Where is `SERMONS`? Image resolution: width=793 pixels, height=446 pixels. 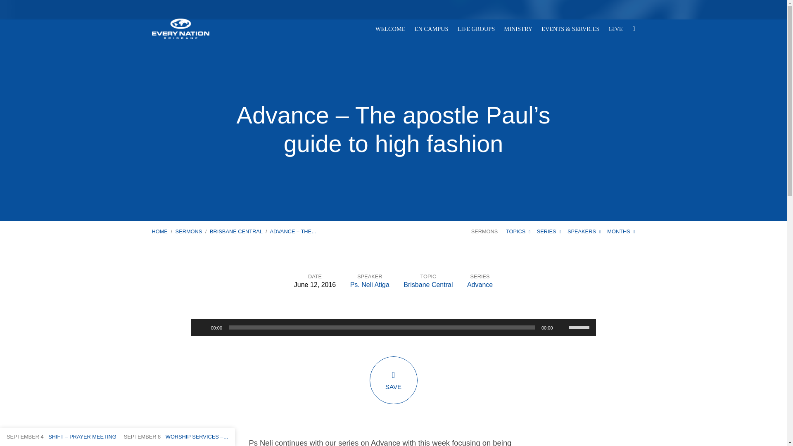
SERMONS is located at coordinates (188, 231).